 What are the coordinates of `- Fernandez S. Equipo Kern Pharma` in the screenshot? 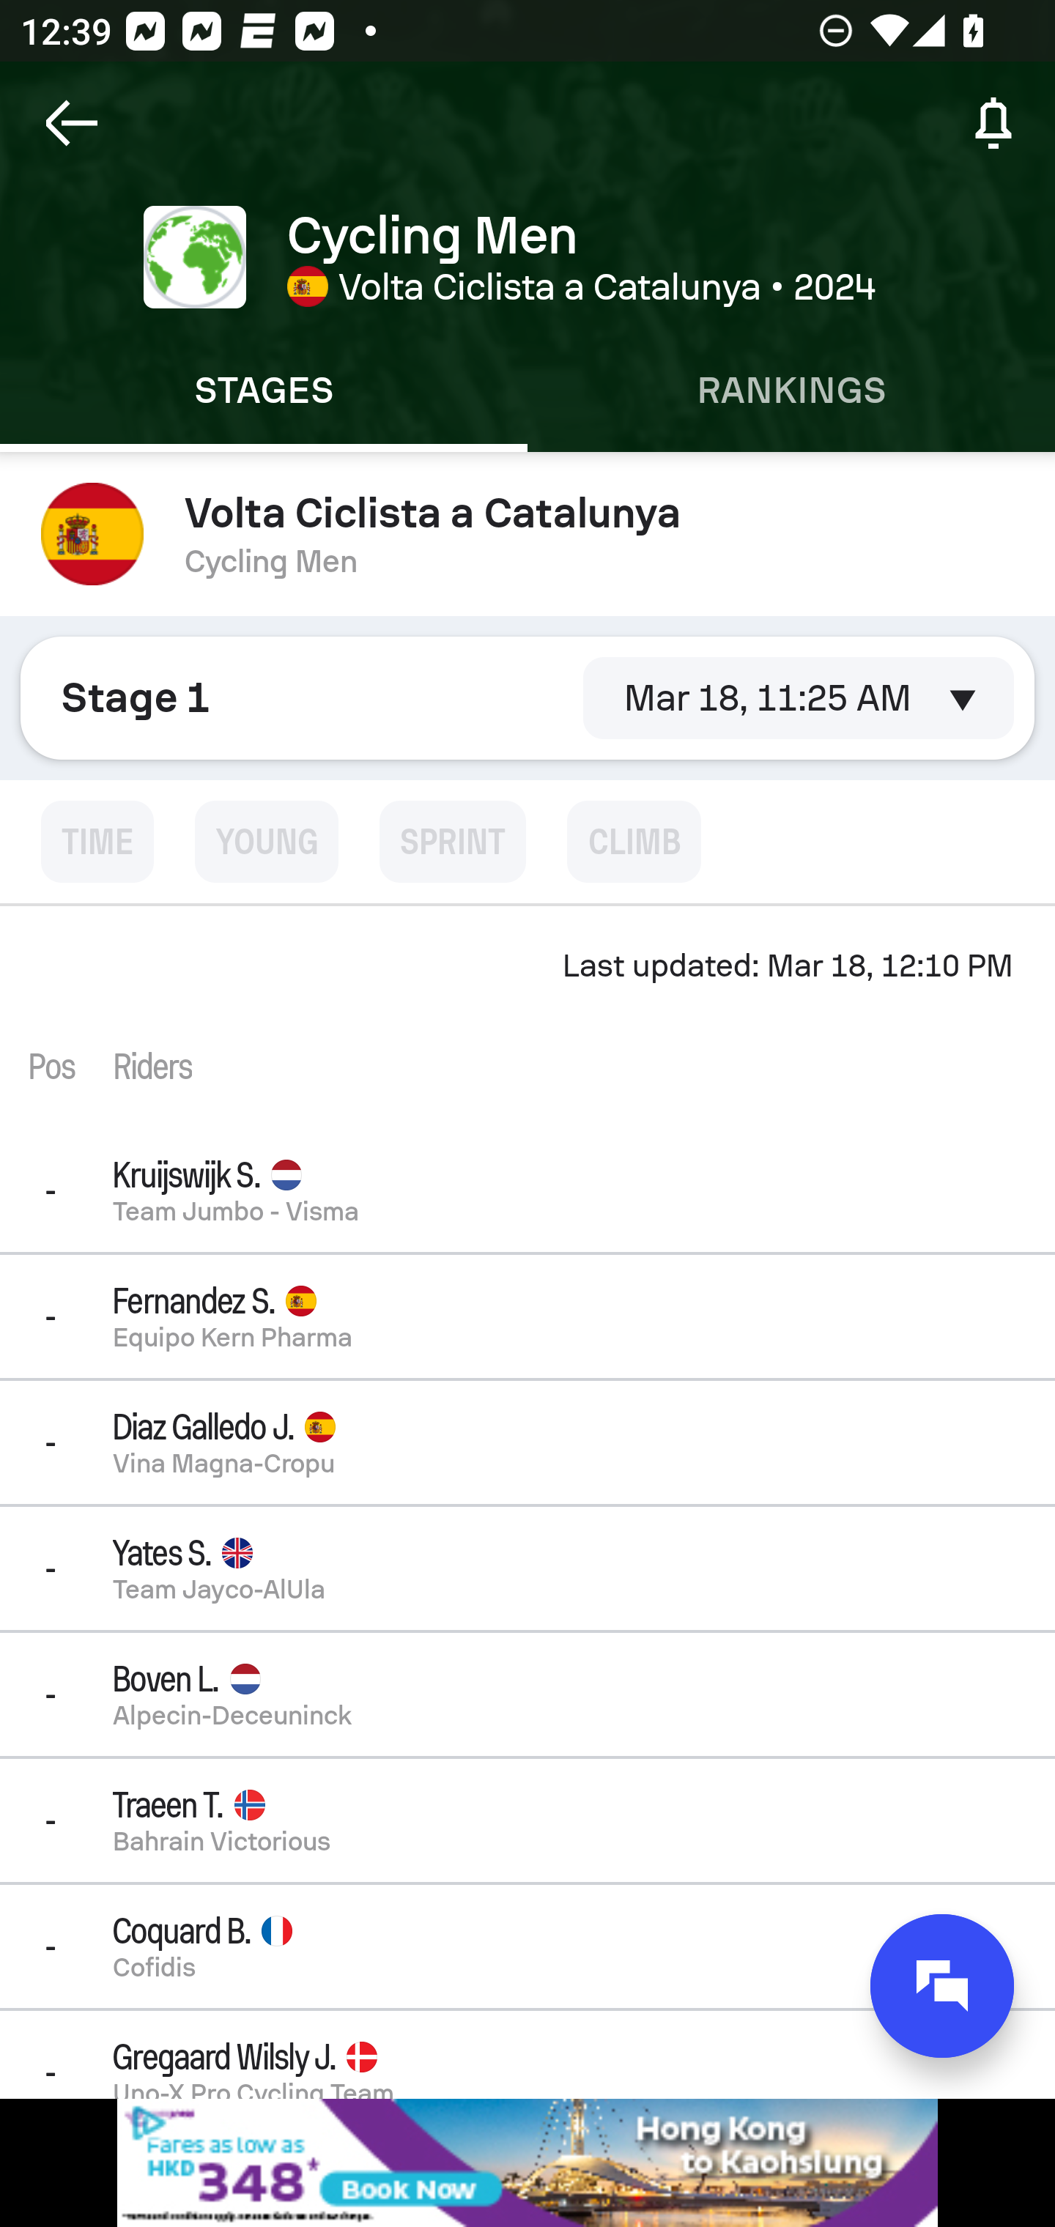 It's located at (527, 1316).